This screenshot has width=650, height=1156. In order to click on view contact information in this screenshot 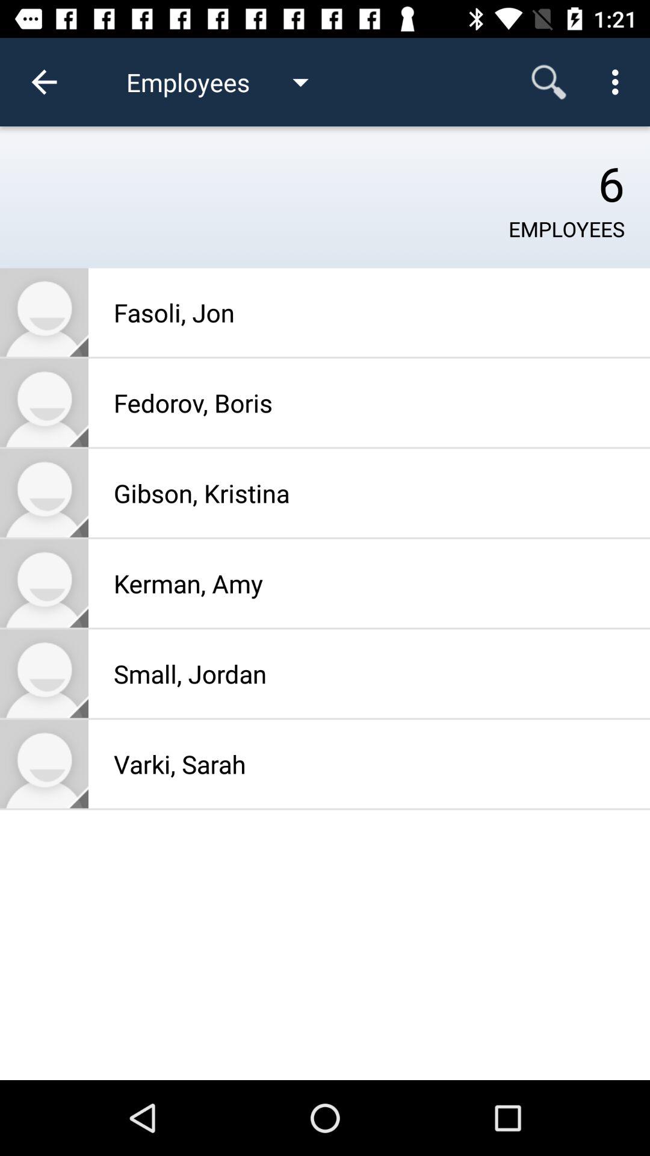, I will do `click(45, 763)`.